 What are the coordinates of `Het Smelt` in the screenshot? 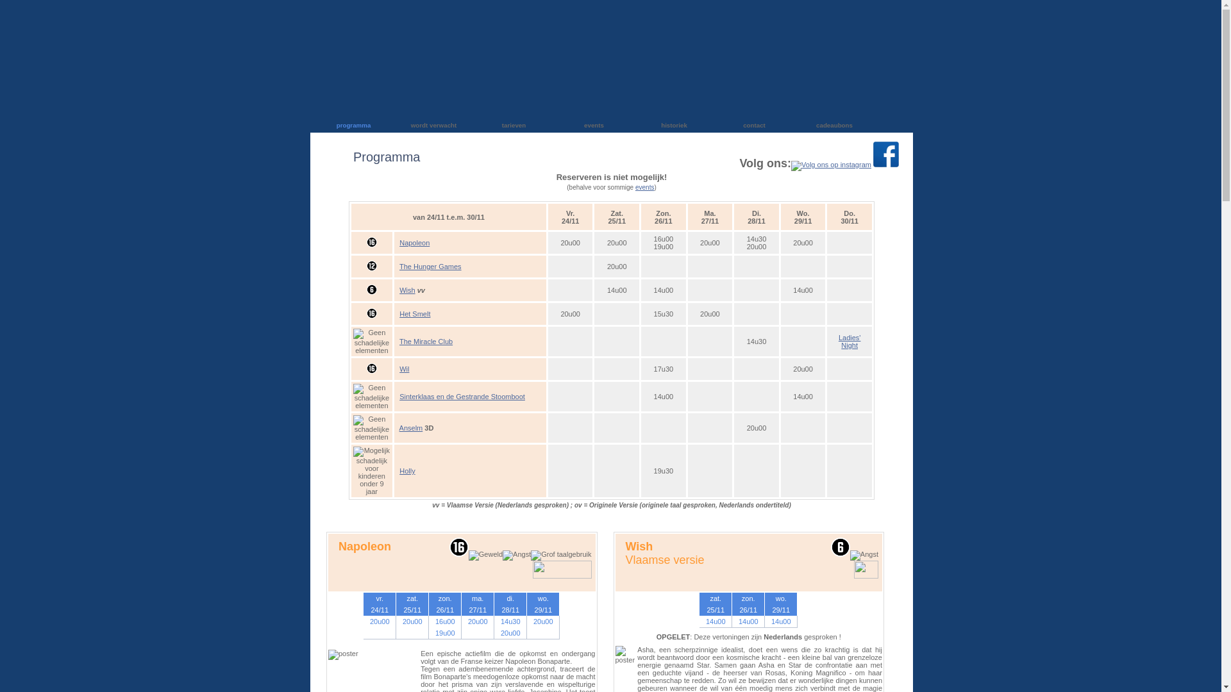 It's located at (415, 314).